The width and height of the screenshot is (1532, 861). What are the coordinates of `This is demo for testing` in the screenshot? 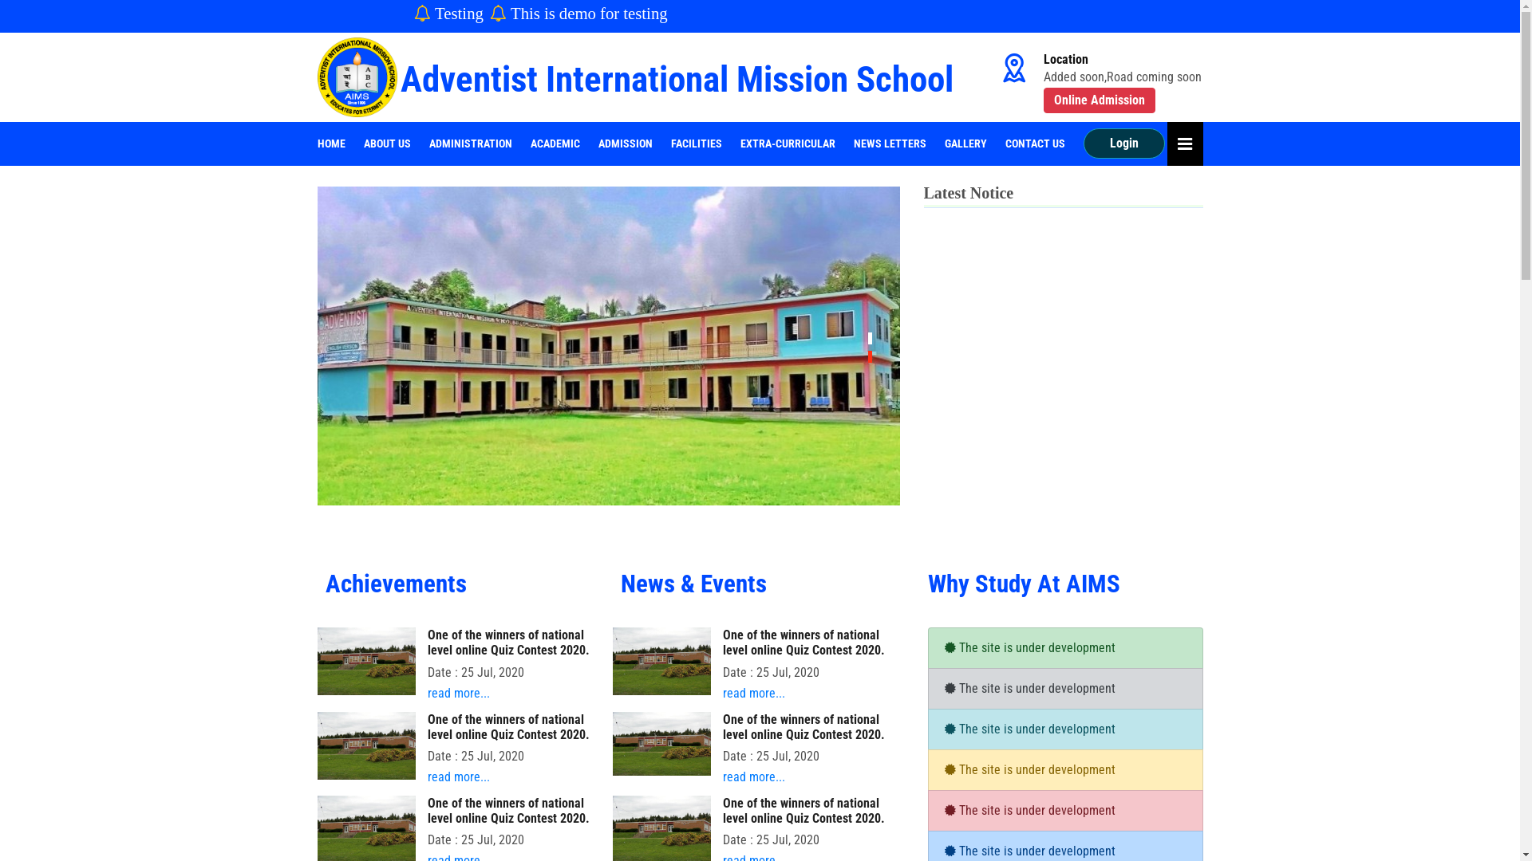 It's located at (763, 13).